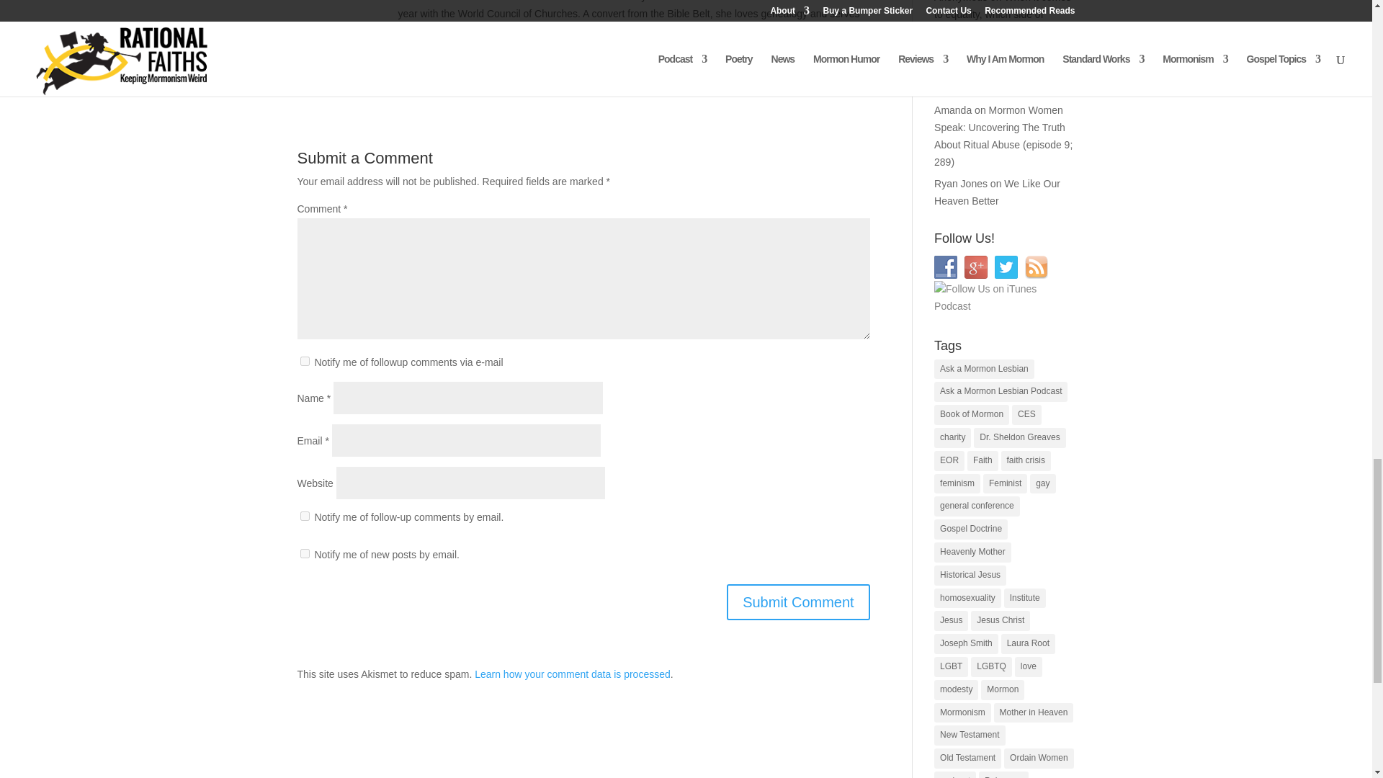  What do you see at coordinates (304, 516) in the screenshot?
I see `subscribe` at bounding box center [304, 516].